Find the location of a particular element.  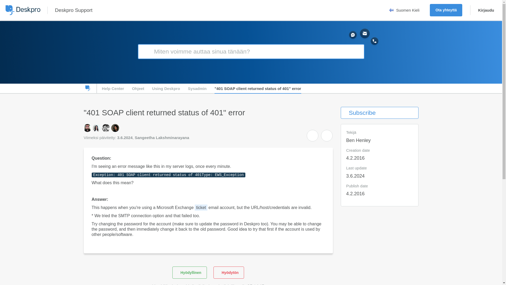

Ben Henley is located at coordinates (87, 128).